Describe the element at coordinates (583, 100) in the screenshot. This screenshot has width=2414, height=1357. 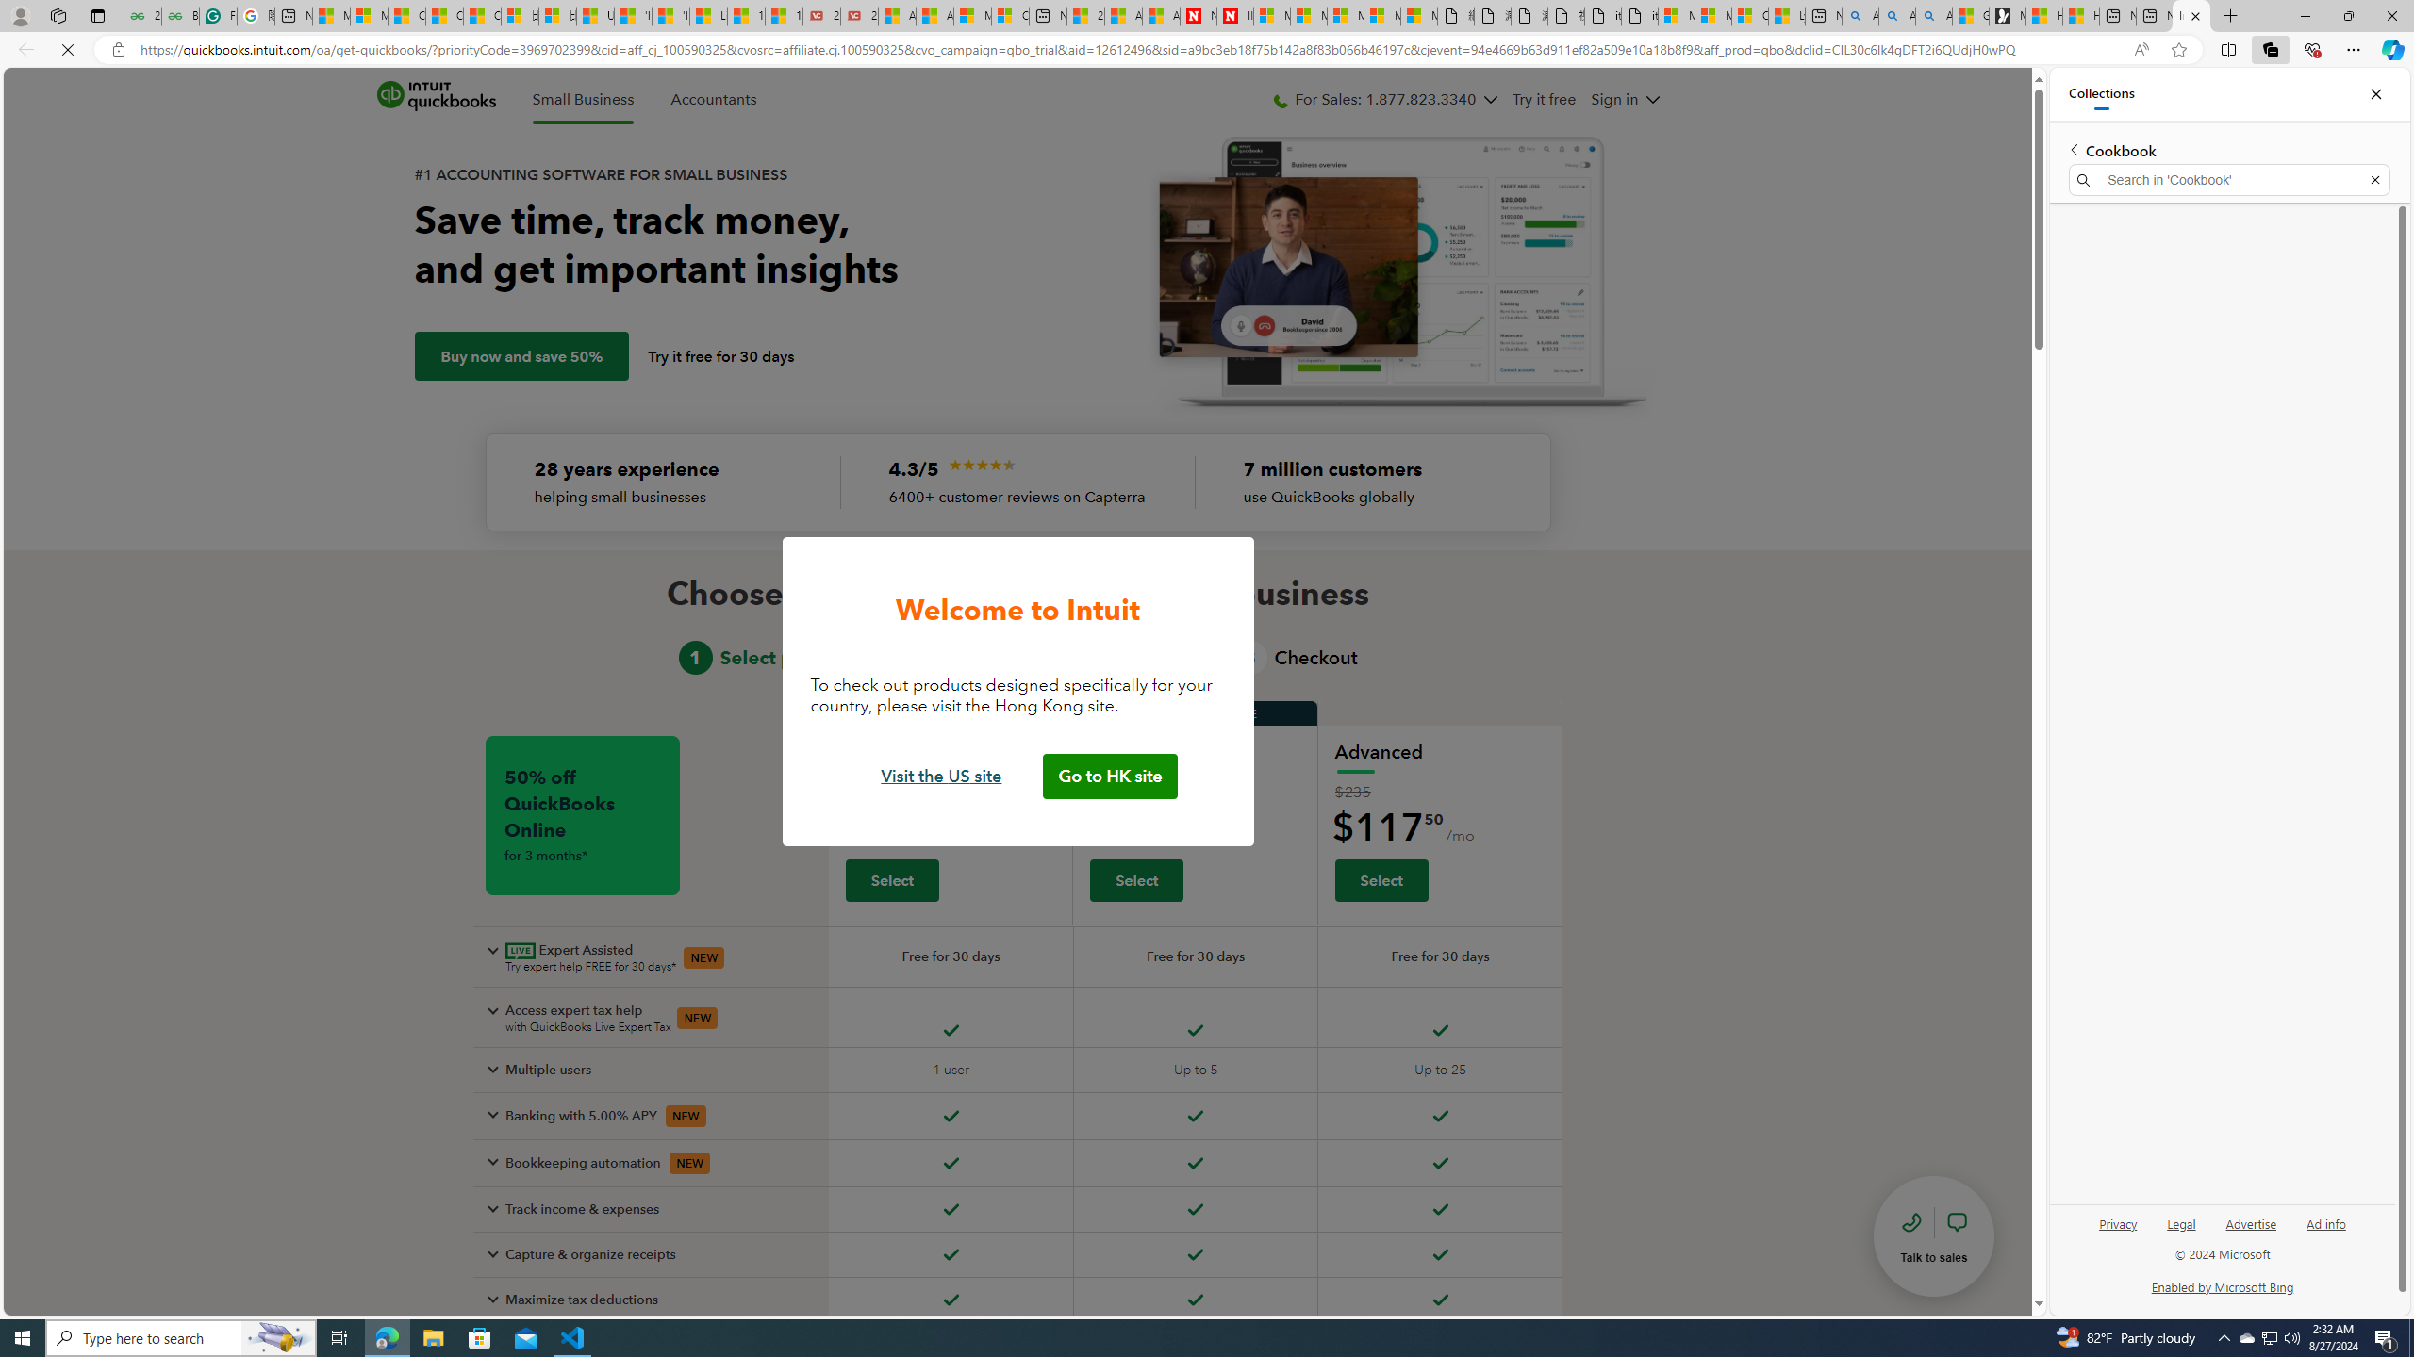
I see `Small Business` at that location.